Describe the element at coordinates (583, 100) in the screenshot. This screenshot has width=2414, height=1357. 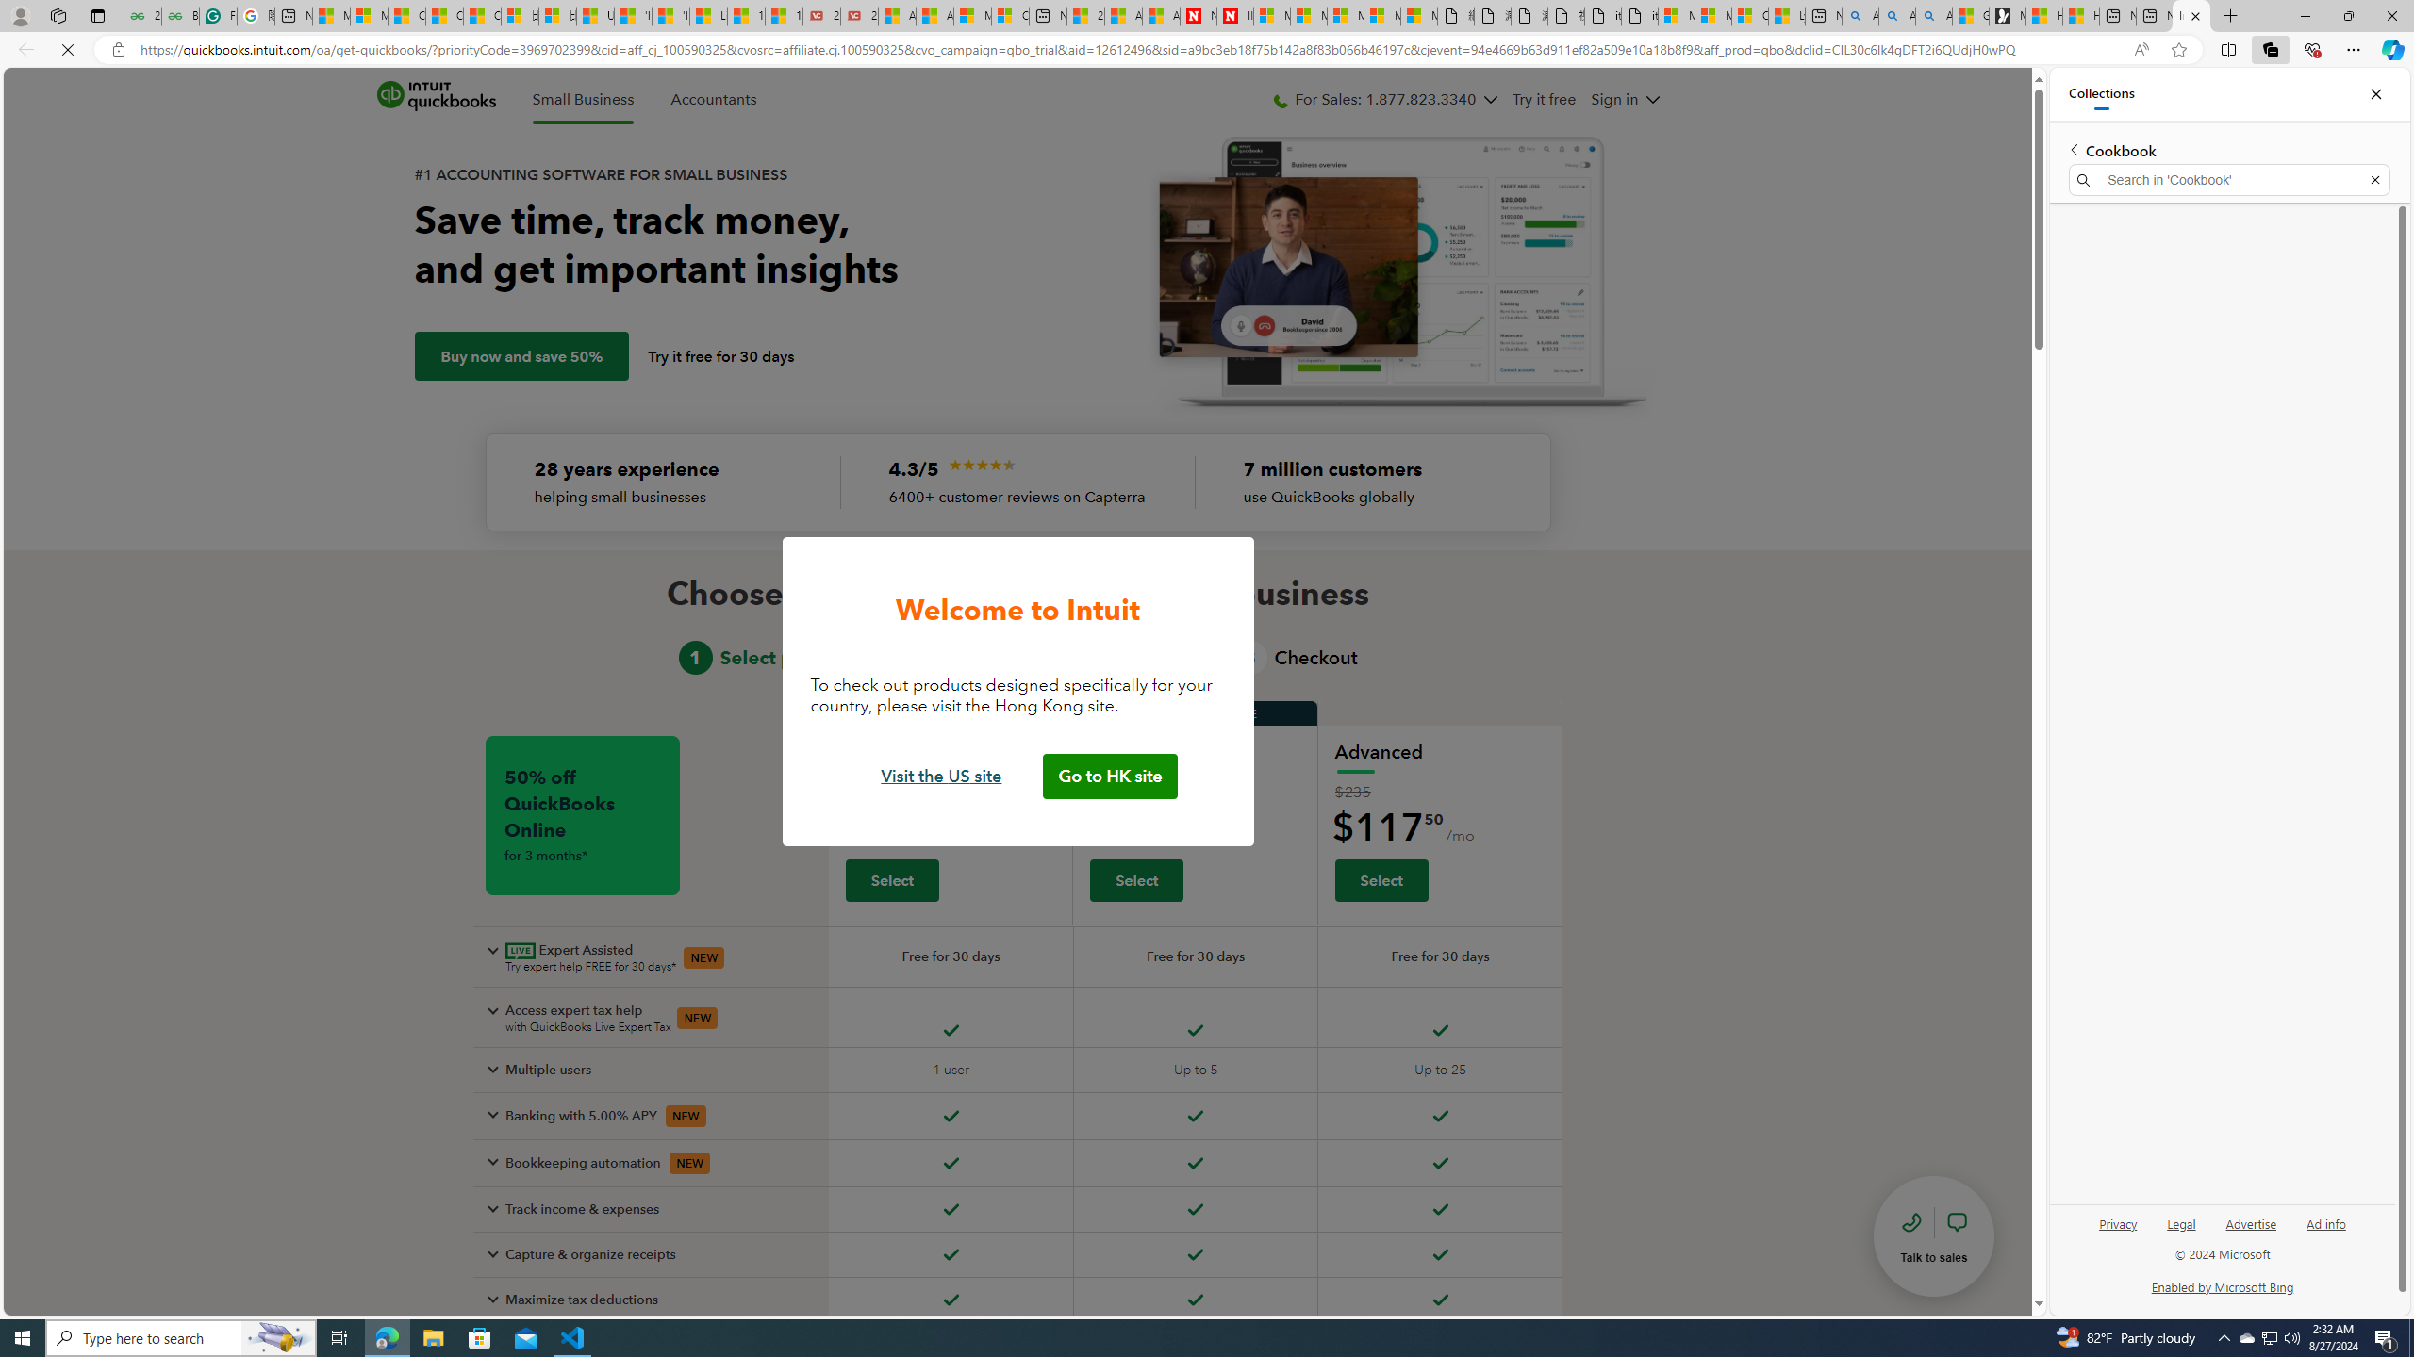
I see `Small Business` at that location.